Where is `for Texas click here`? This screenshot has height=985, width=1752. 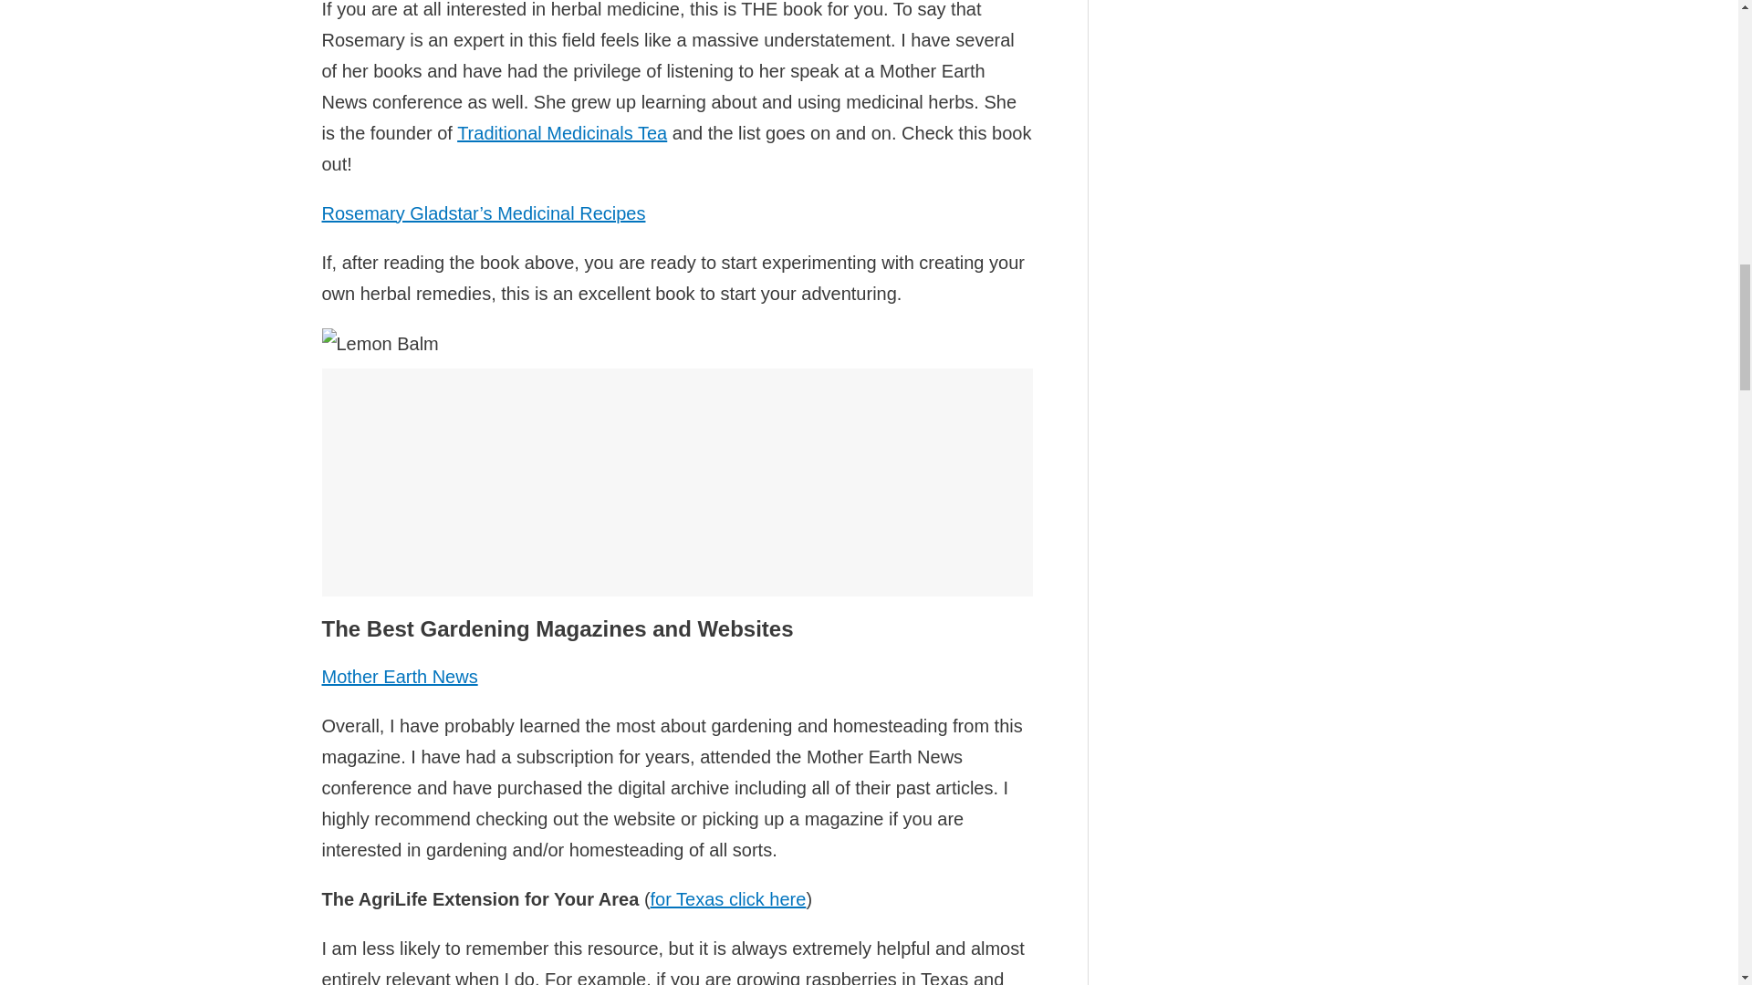
for Texas click here is located at coordinates (728, 899).